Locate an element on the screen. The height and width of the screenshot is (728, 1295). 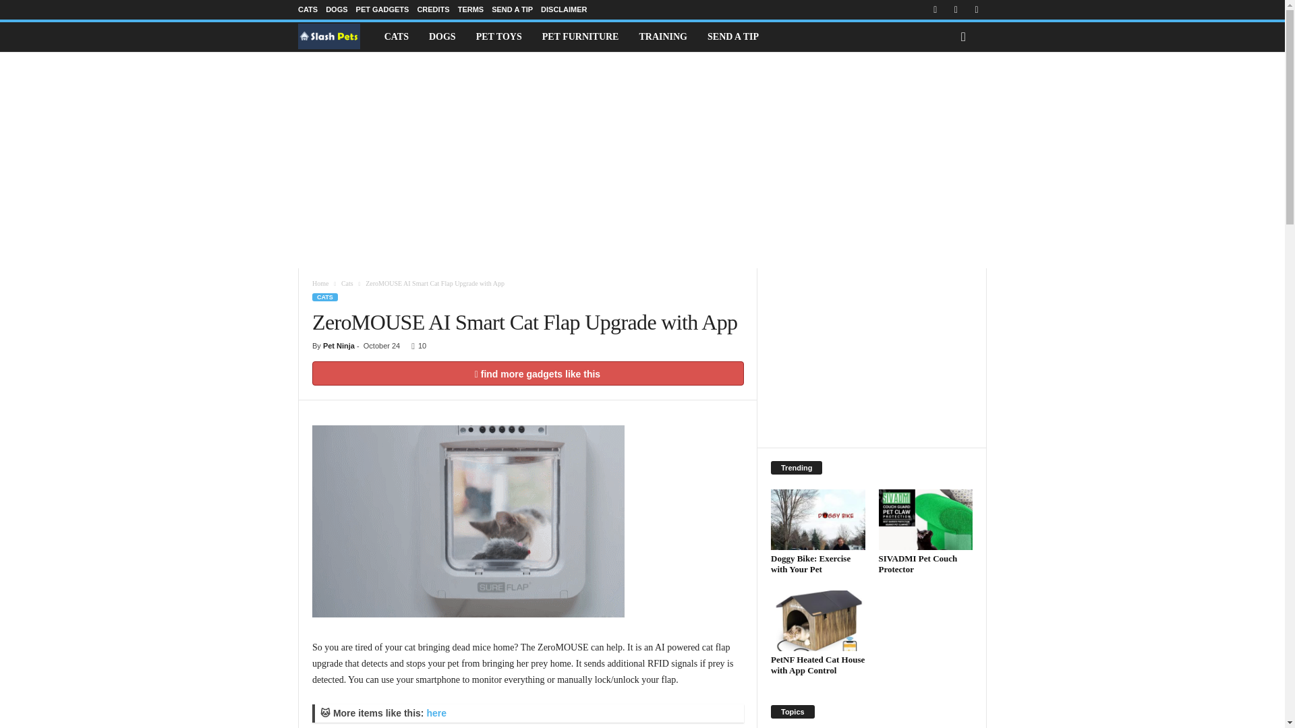
SEND A TIP is located at coordinates (512, 9).